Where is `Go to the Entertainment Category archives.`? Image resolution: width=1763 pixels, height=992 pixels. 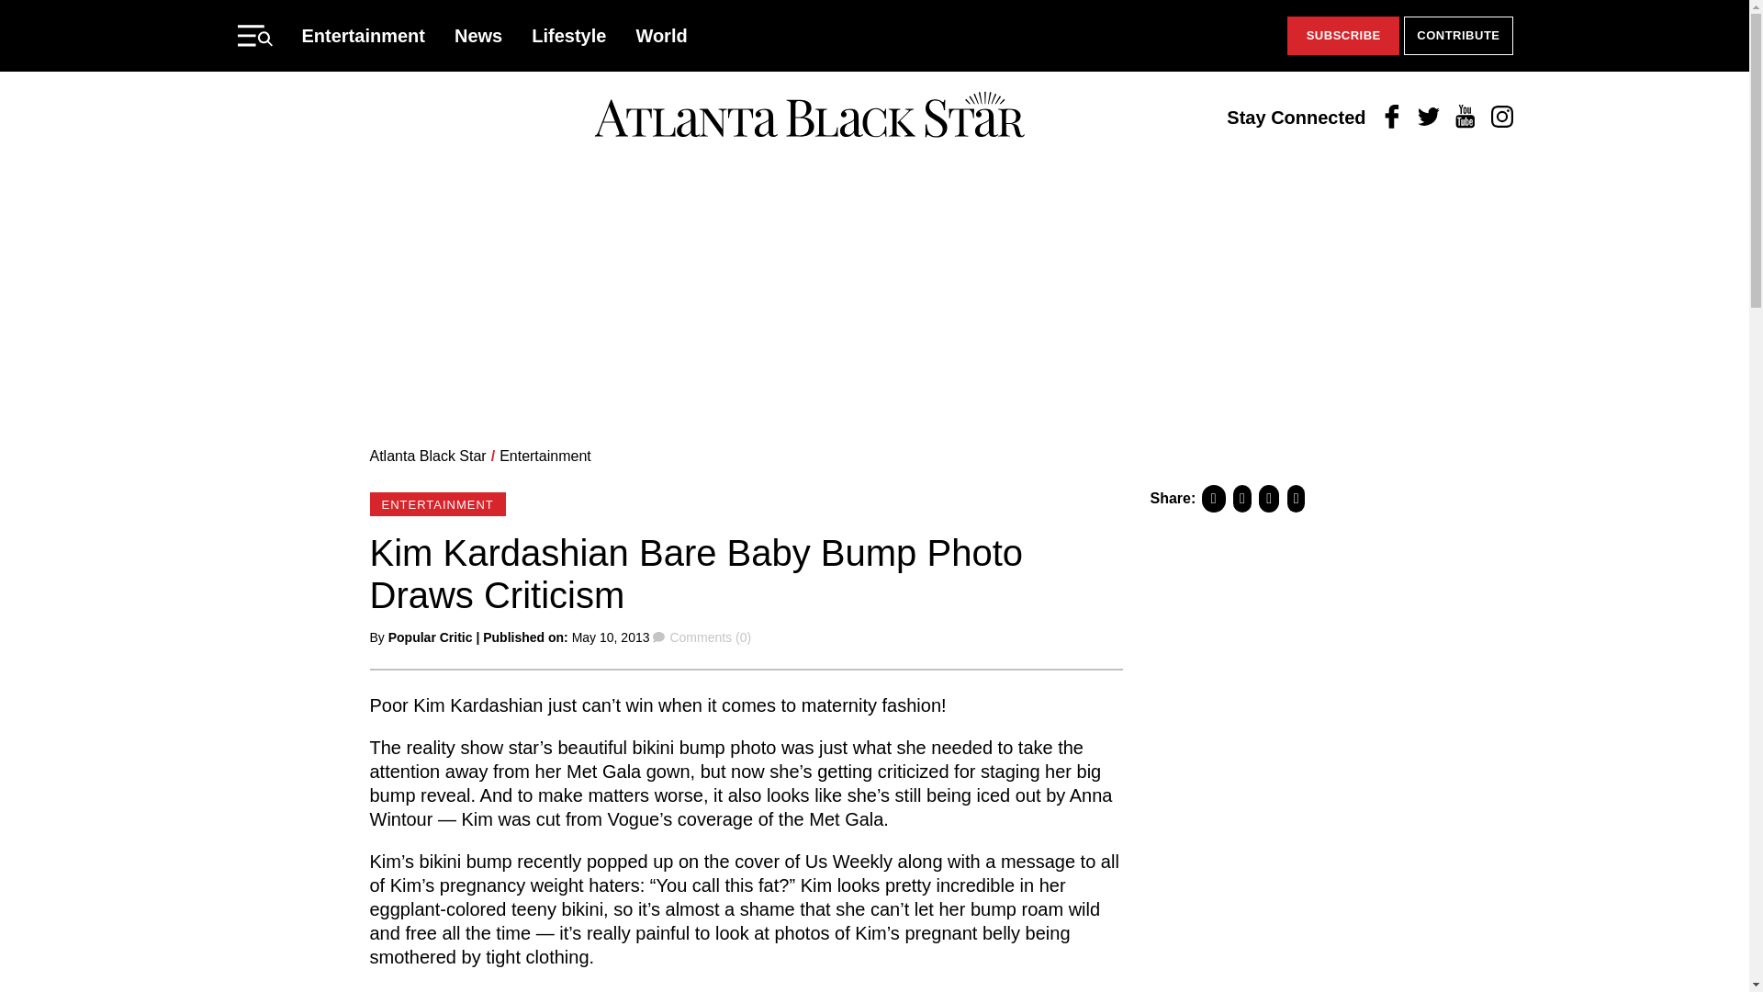 Go to the Entertainment Category archives. is located at coordinates (545, 456).